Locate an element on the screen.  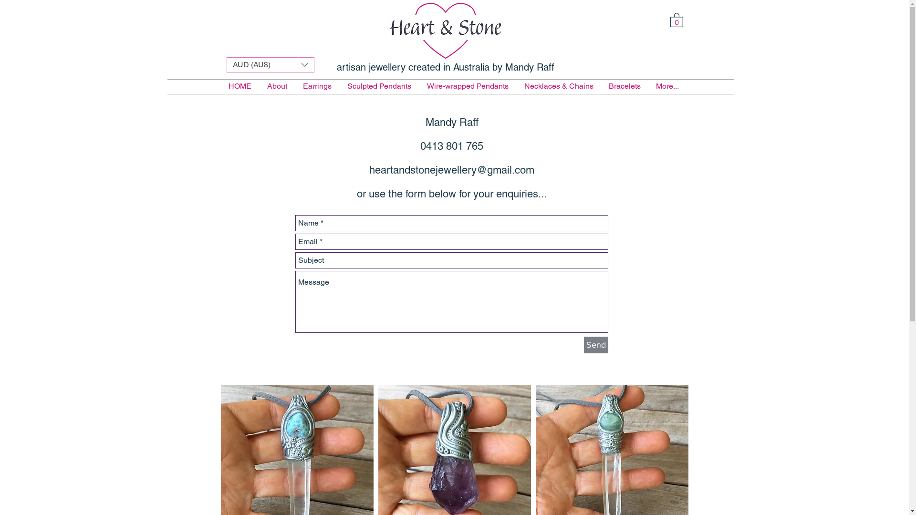
Necklaces & Chains is located at coordinates (558, 86).